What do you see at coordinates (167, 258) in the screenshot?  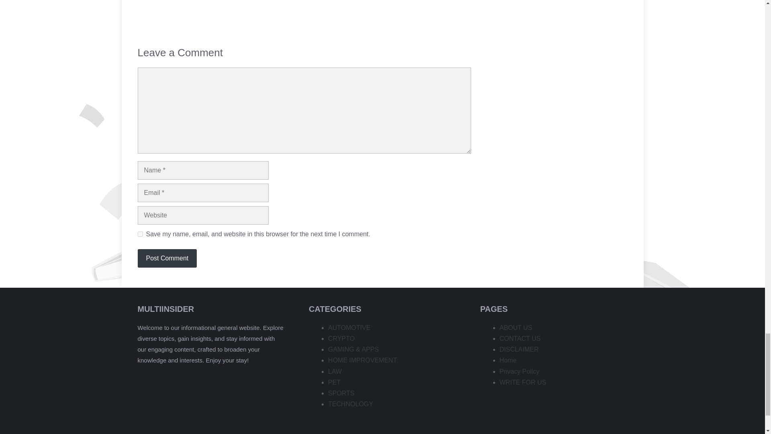 I see `Post Comment` at bounding box center [167, 258].